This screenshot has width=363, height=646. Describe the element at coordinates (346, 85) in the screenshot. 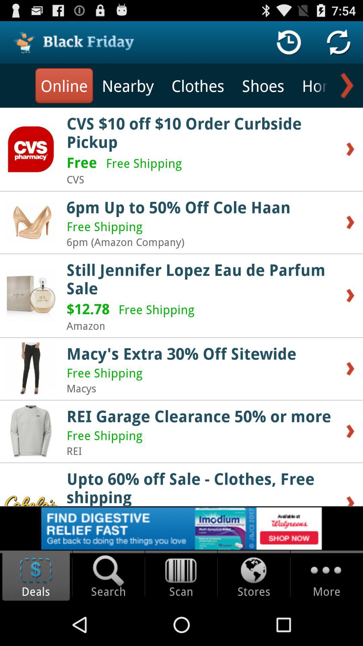

I see `next option` at that location.